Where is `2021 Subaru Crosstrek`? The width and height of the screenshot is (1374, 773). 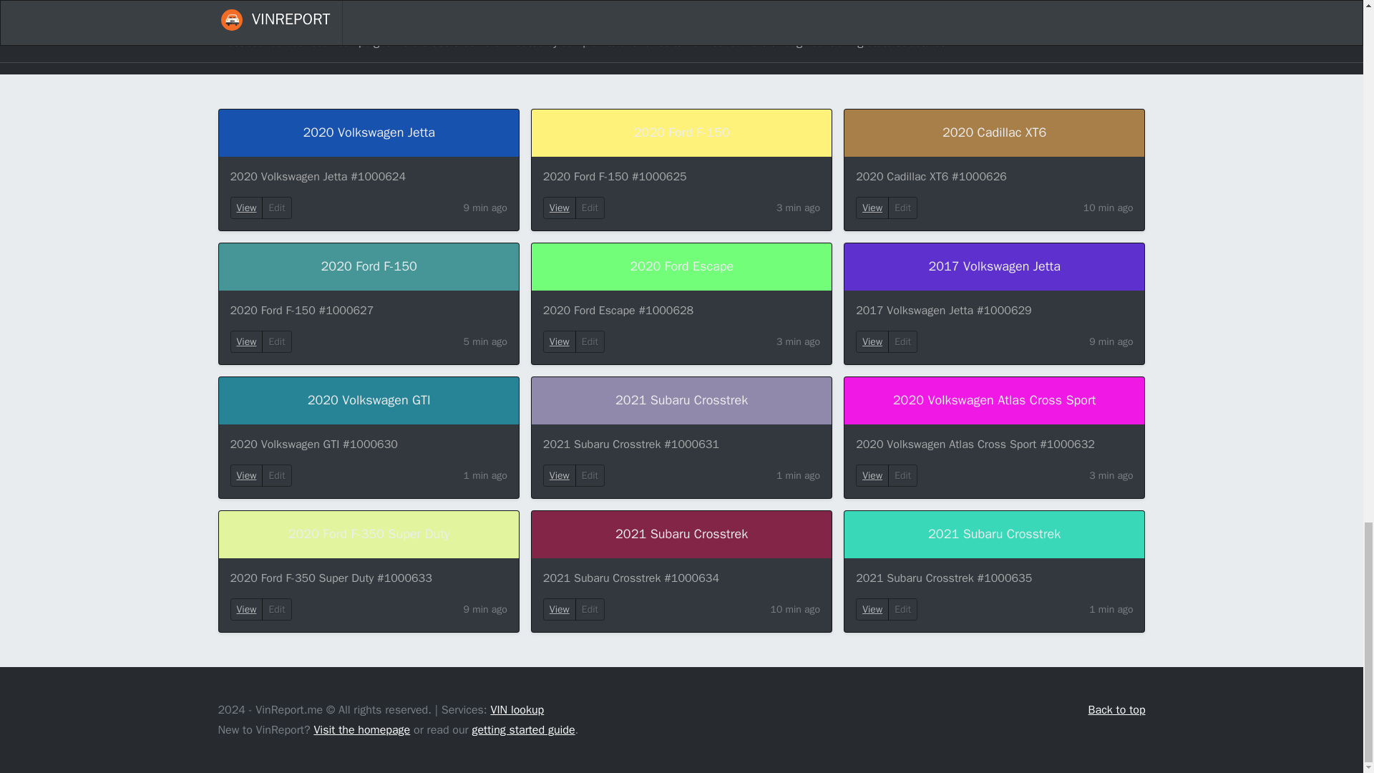 2021 Subaru Crosstrek is located at coordinates (681, 401).